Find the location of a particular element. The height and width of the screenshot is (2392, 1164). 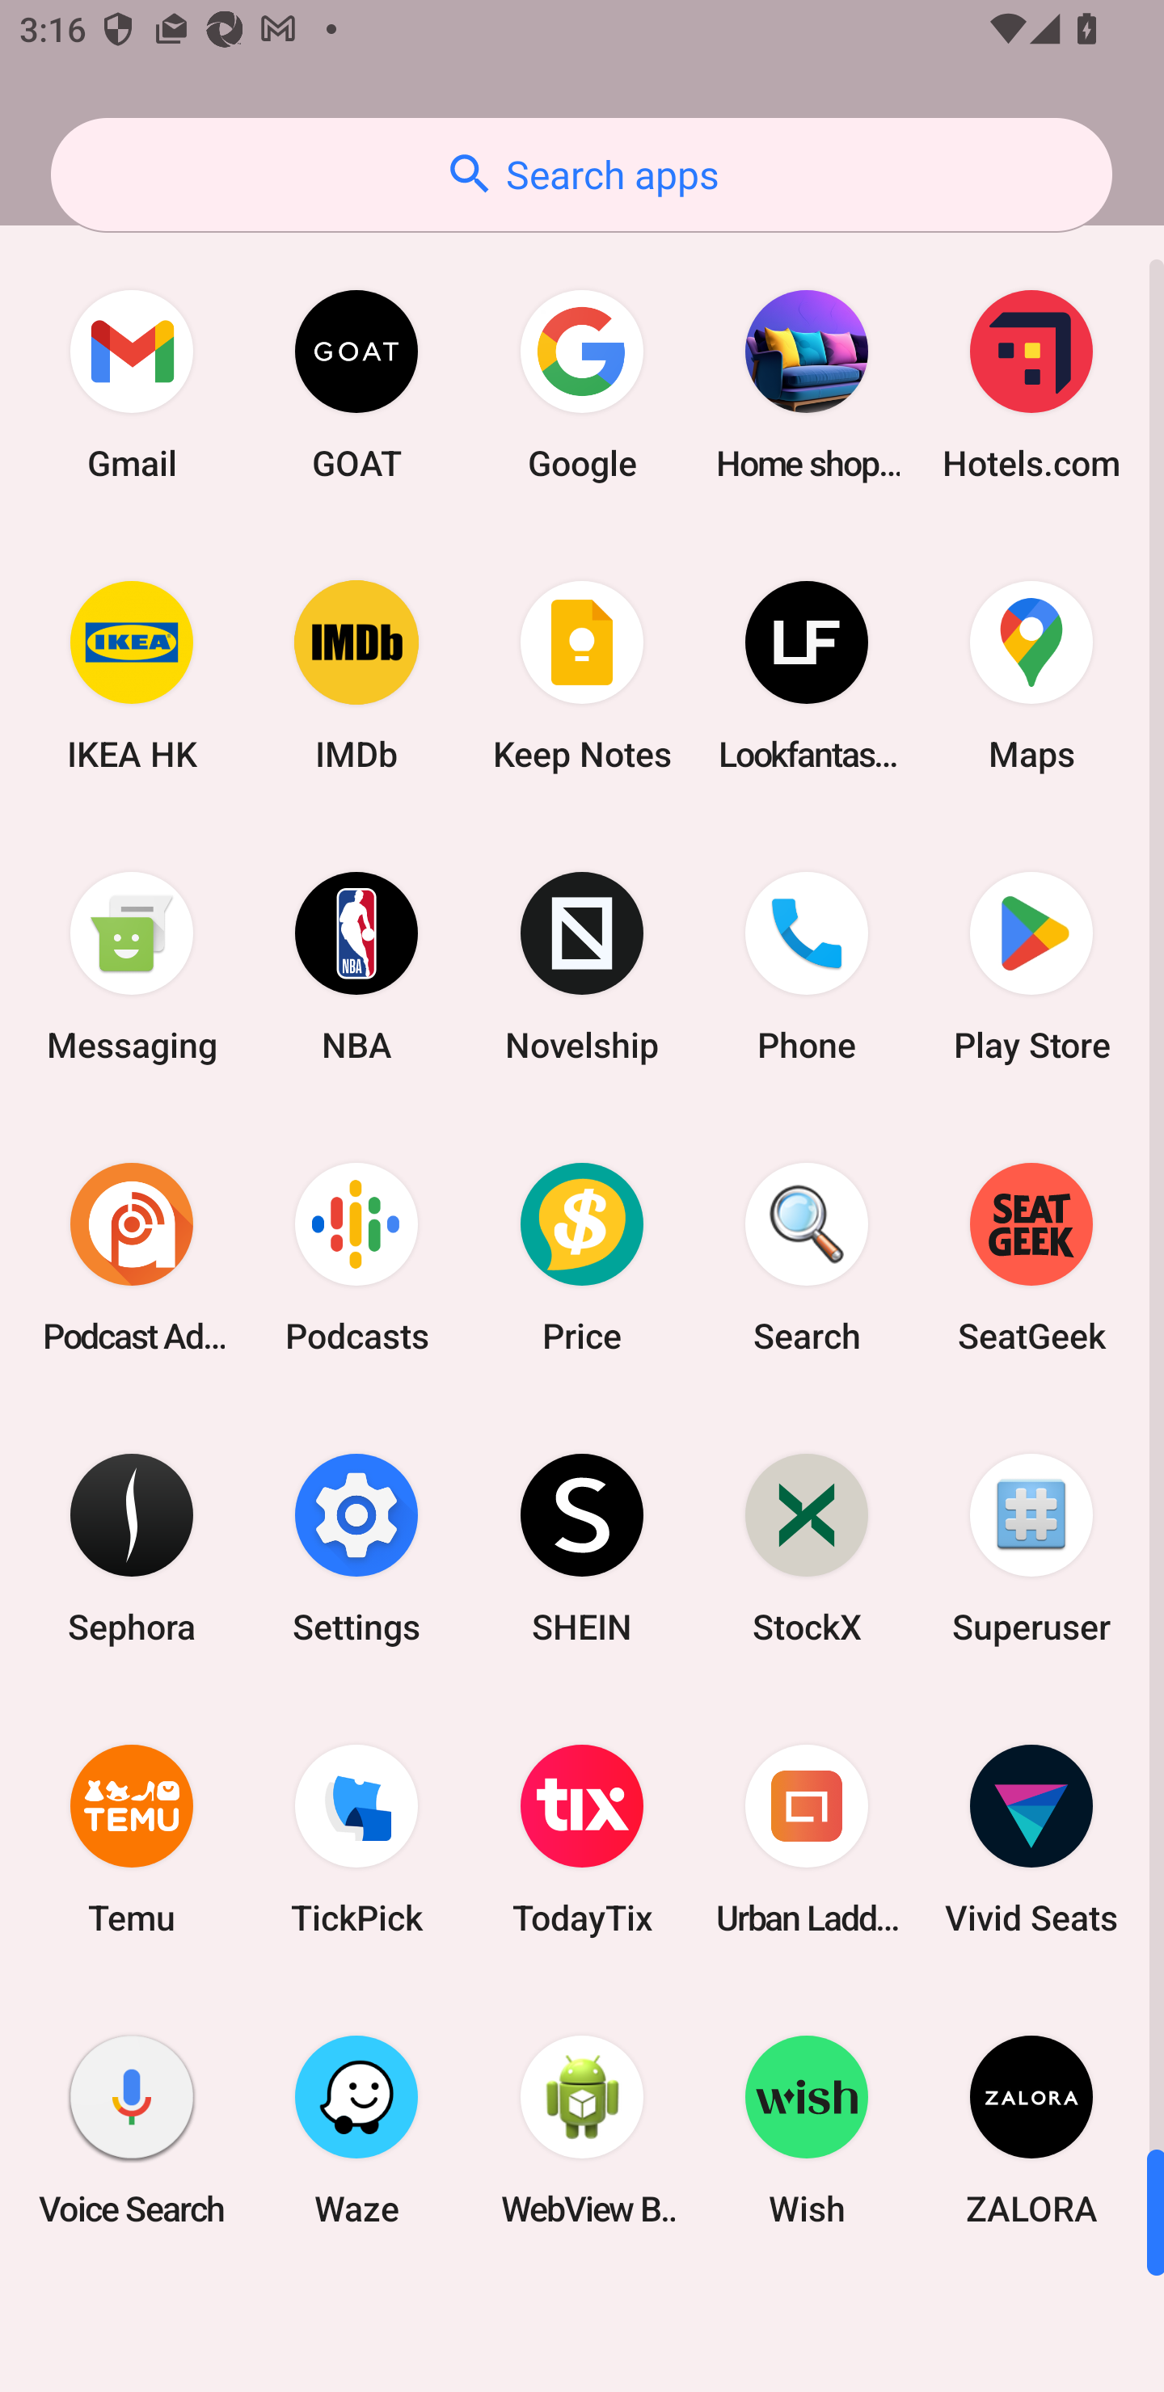

WebView Browser Tester is located at coordinates (582, 2129).